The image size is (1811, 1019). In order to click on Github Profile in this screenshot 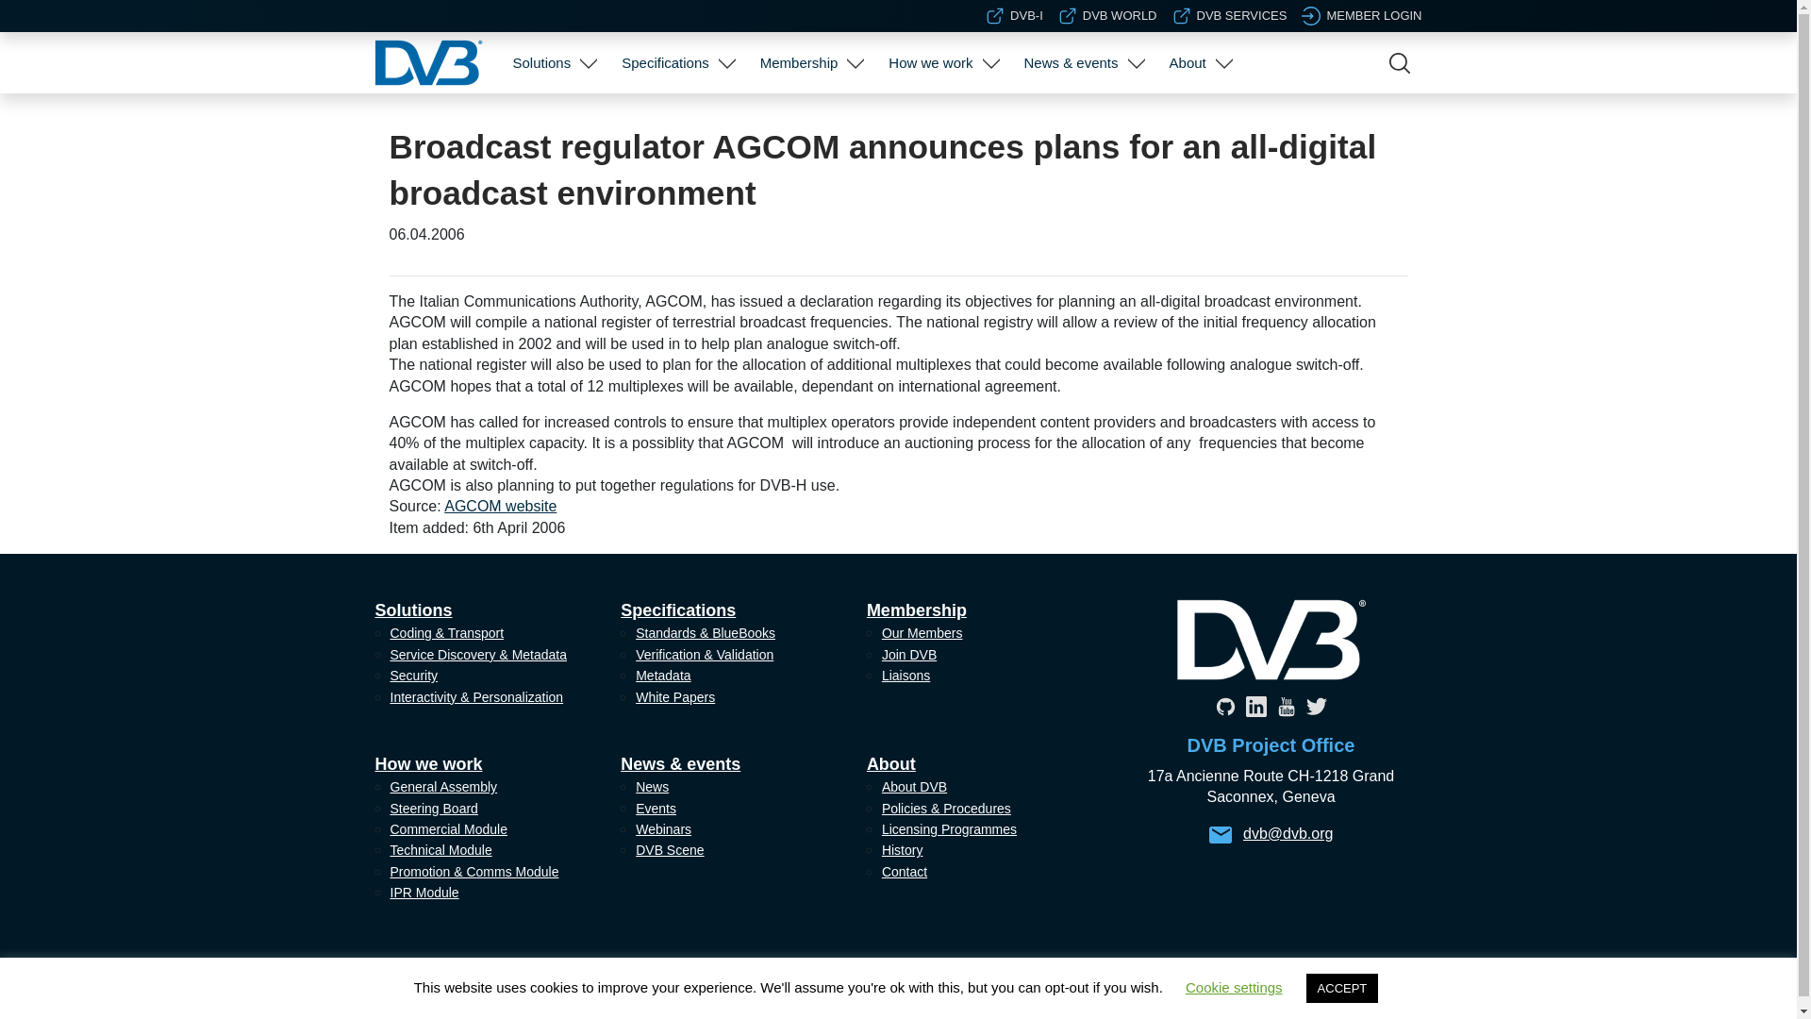, I will do `click(1224, 706)`.